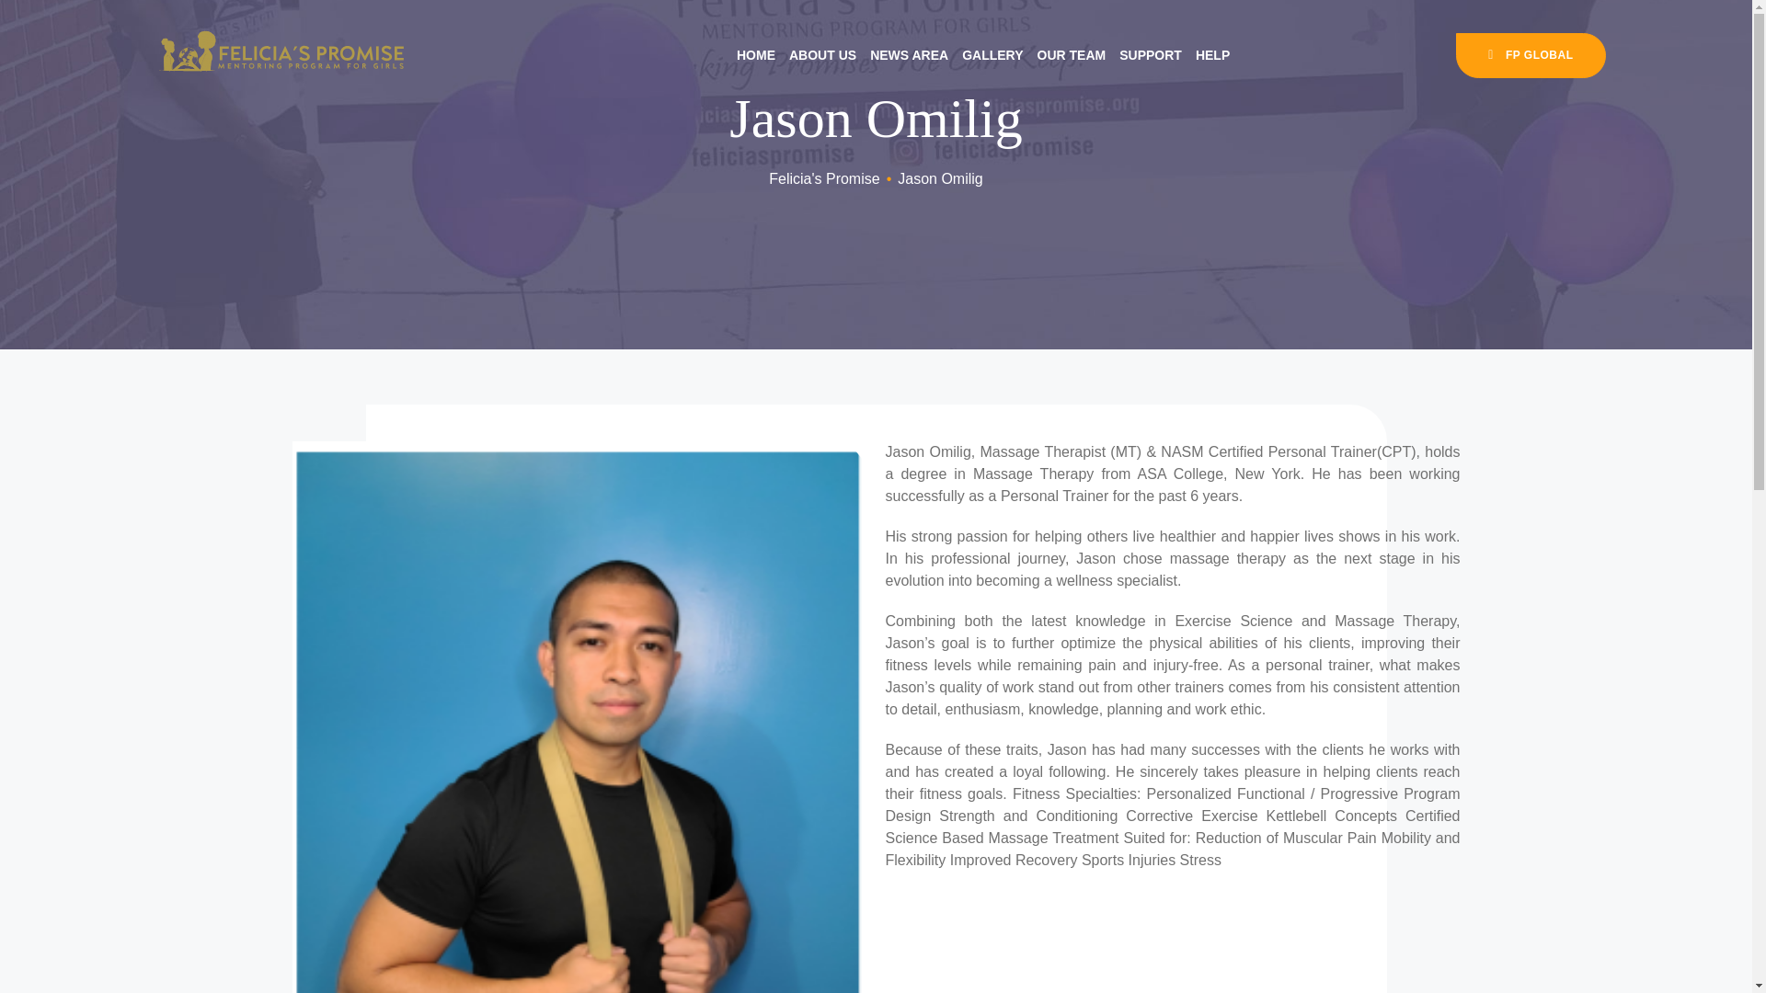 This screenshot has width=1766, height=993. What do you see at coordinates (992, 55) in the screenshot?
I see `GALLERY` at bounding box center [992, 55].